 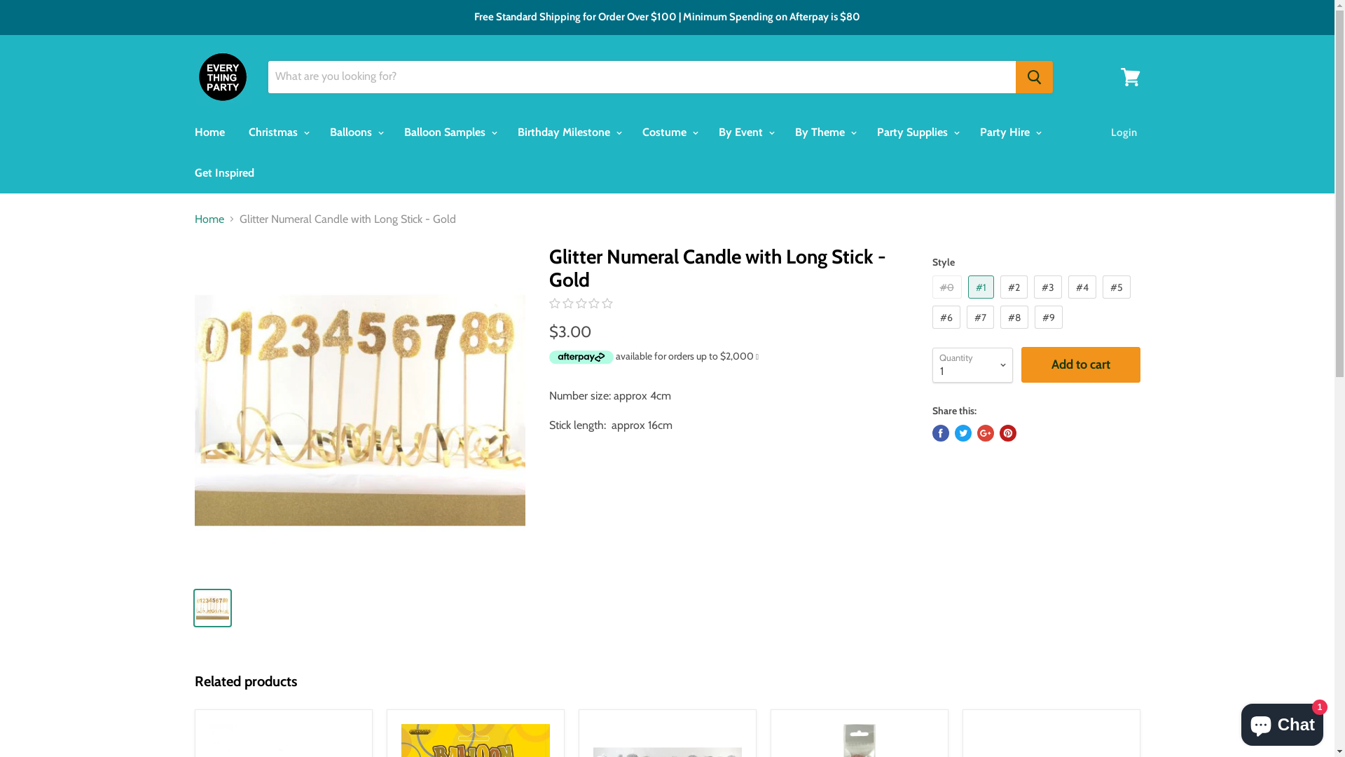 What do you see at coordinates (963, 433) in the screenshot?
I see `Tweet on Twitter` at bounding box center [963, 433].